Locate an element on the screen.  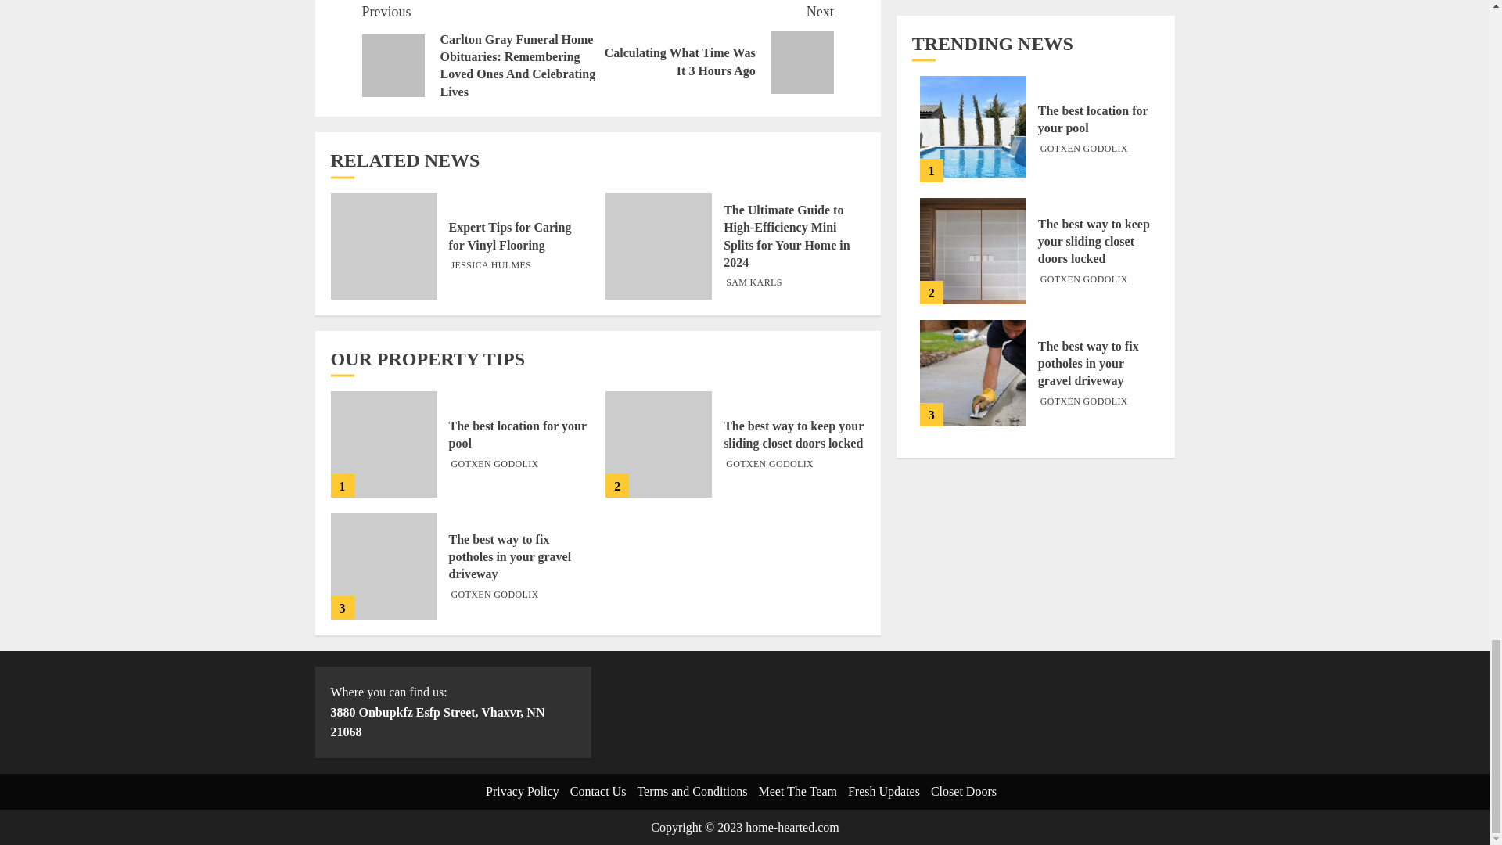
SAM KARLS is located at coordinates (754, 283).